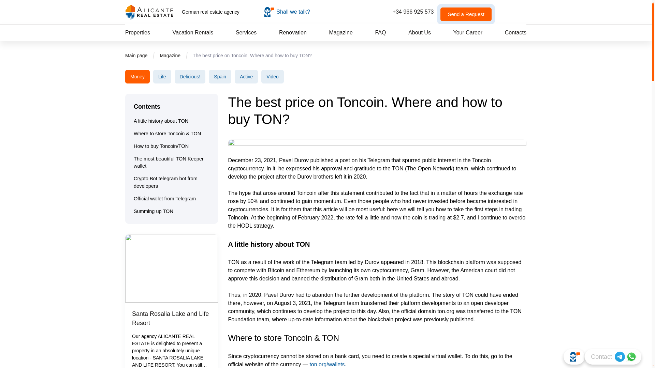 This screenshot has height=368, width=655. Describe the element at coordinates (171, 163) in the screenshot. I see `The most beautiful TON Keeper wallet` at that location.